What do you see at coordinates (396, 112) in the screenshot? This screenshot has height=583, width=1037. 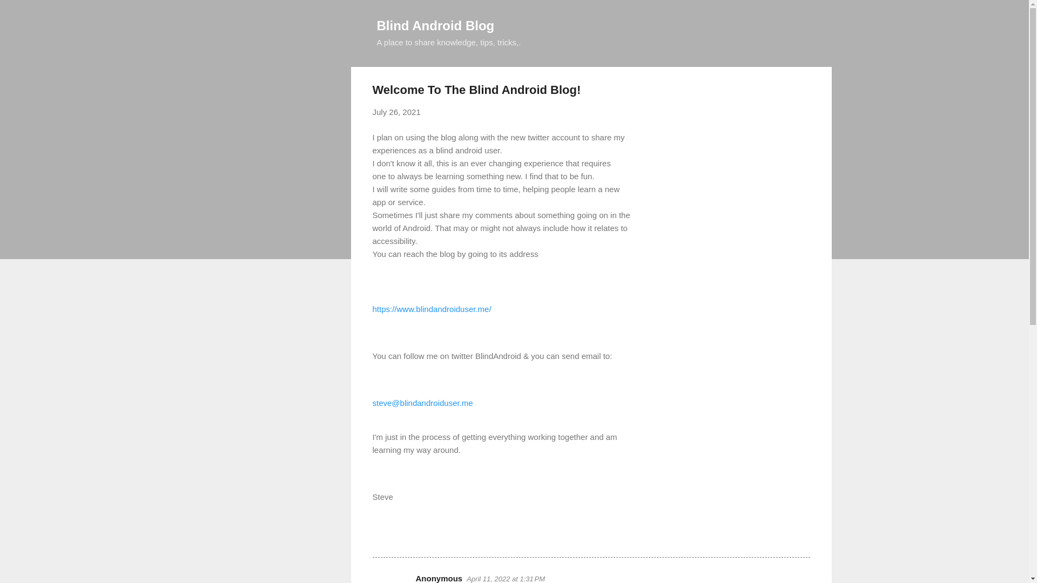 I see `permanent link` at bounding box center [396, 112].